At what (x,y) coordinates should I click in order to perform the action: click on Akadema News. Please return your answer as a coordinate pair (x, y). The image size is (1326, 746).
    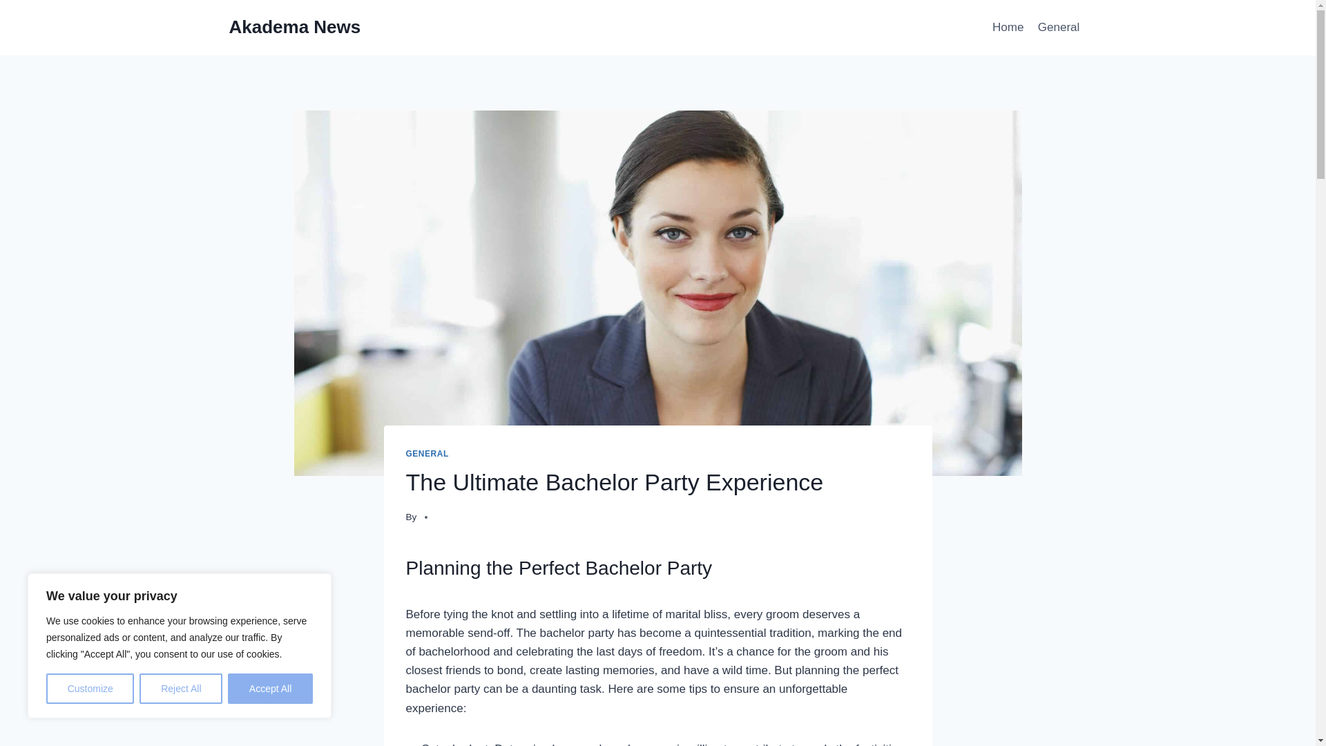
    Looking at the image, I should click on (295, 27).